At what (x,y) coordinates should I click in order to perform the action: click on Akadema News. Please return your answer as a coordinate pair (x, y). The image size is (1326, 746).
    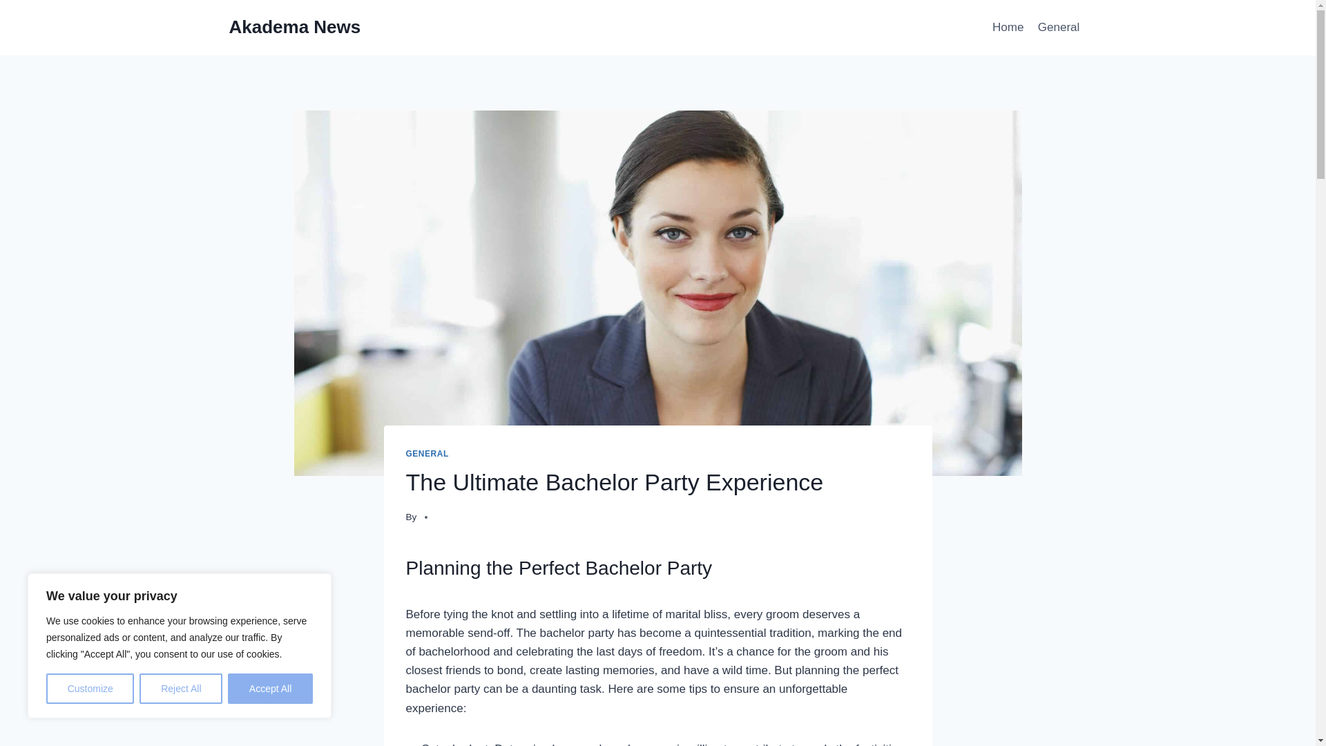
    Looking at the image, I should click on (295, 27).